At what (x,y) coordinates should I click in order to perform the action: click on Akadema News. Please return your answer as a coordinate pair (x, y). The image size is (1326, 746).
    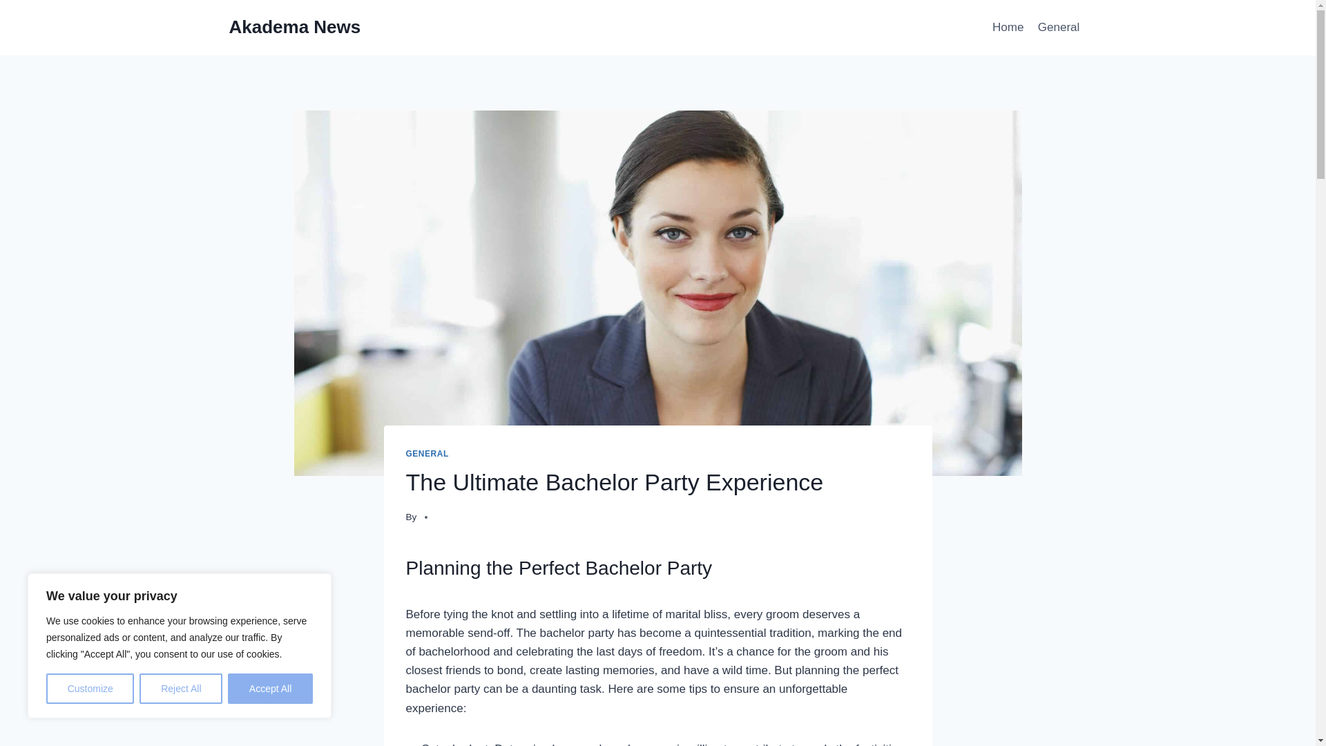
    Looking at the image, I should click on (295, 27).